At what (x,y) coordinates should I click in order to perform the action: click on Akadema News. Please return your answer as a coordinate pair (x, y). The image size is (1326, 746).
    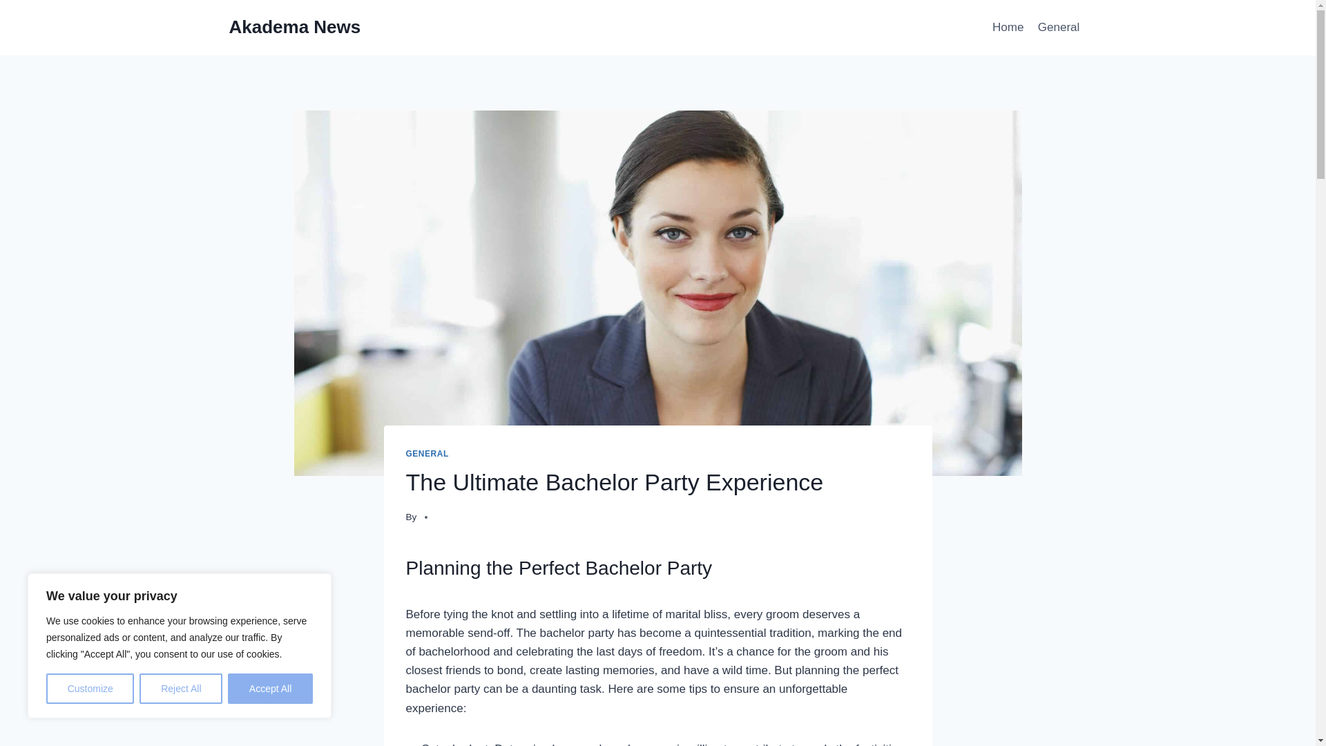
    Looking at the image, I should click on (295, 27).